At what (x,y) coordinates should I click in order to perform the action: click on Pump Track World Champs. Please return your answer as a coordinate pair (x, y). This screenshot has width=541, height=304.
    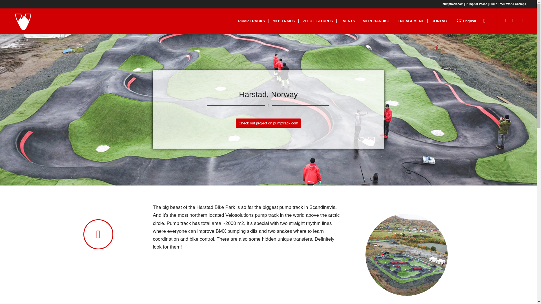
    Looking at the image, I should click on (508, 4).